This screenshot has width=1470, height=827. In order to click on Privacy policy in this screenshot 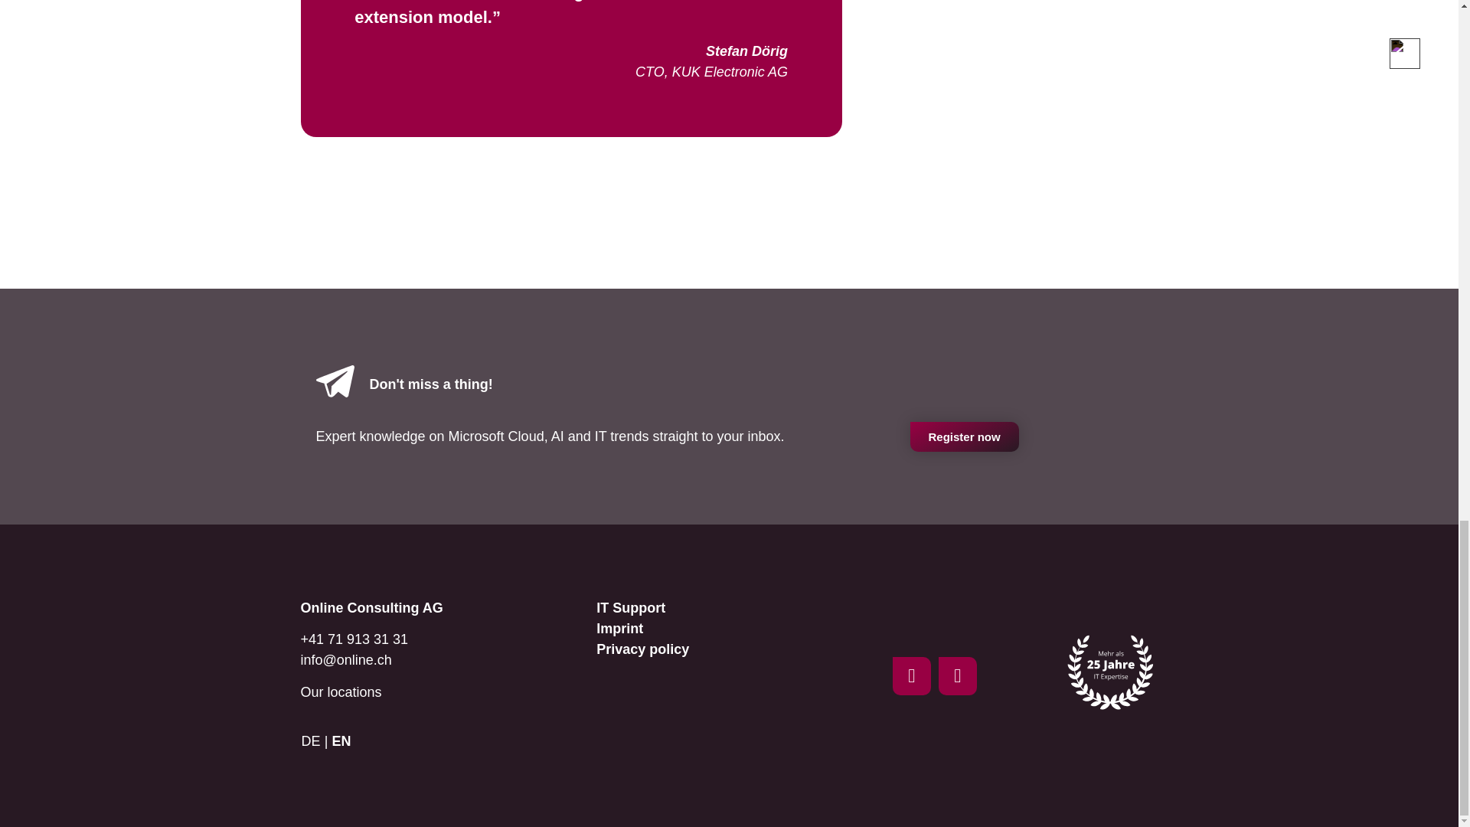, I will do `click(643, 649)`.